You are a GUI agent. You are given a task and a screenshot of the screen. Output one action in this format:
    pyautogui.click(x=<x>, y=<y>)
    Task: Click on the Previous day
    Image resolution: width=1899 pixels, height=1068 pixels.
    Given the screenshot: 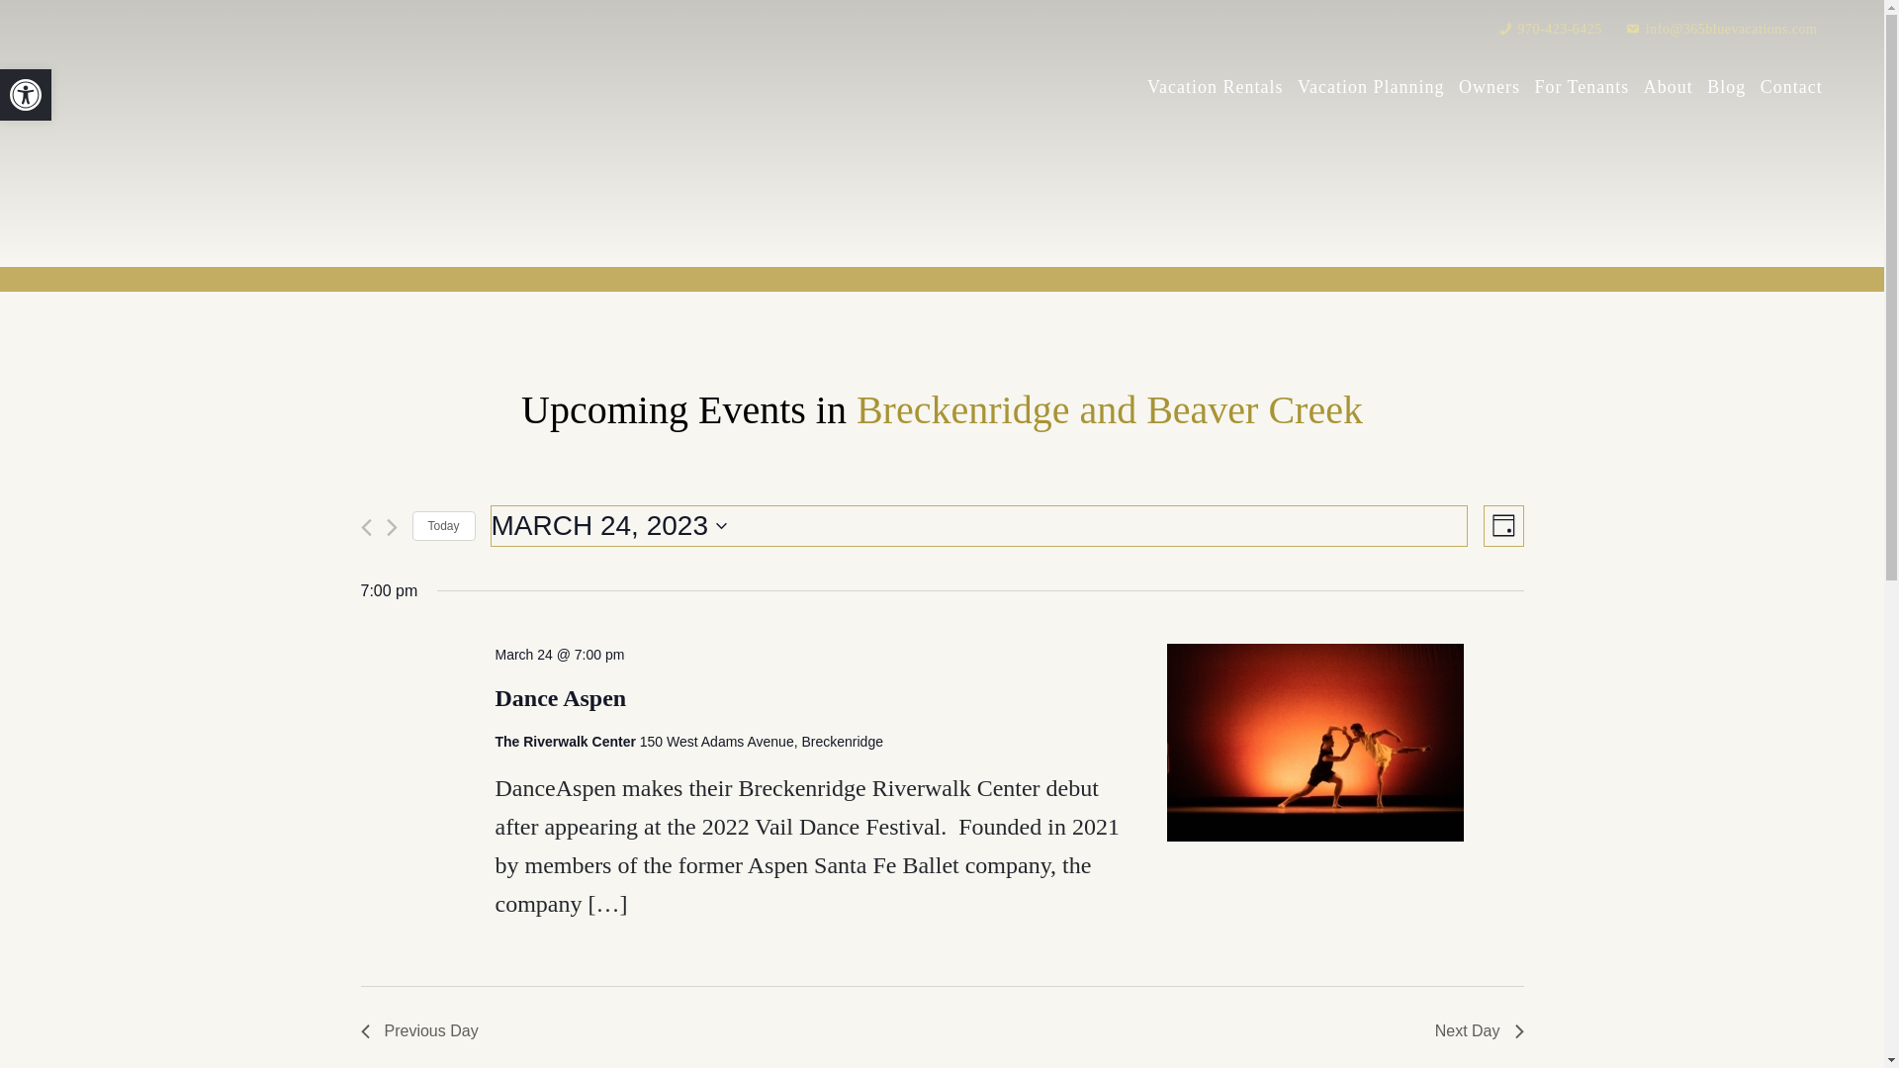 What is the action you would take?
    pyautogui.click(x=366, y=528)
    